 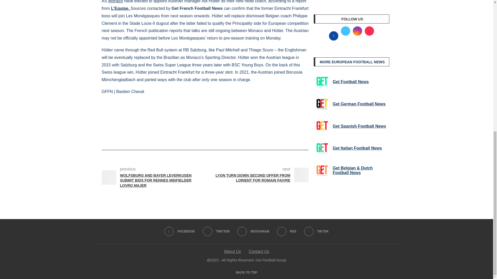 I want to click on Get German Football News, so click(x=322, y=104).